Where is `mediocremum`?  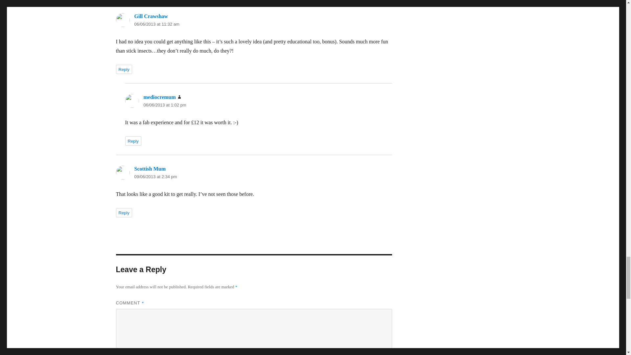
mediocremum is located at coordinates (159, 97).